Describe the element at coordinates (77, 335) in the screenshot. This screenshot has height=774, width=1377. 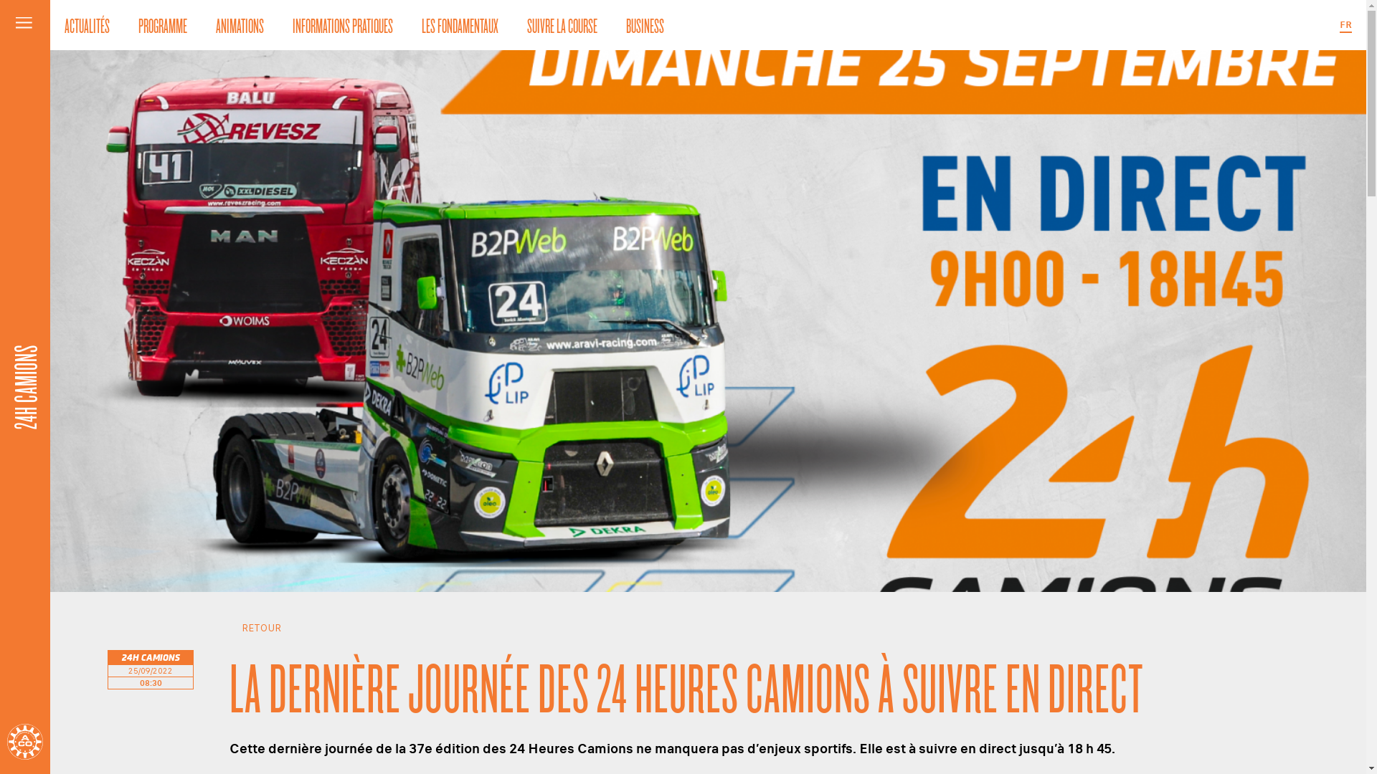
I see `24H CAMIONS` at that location.